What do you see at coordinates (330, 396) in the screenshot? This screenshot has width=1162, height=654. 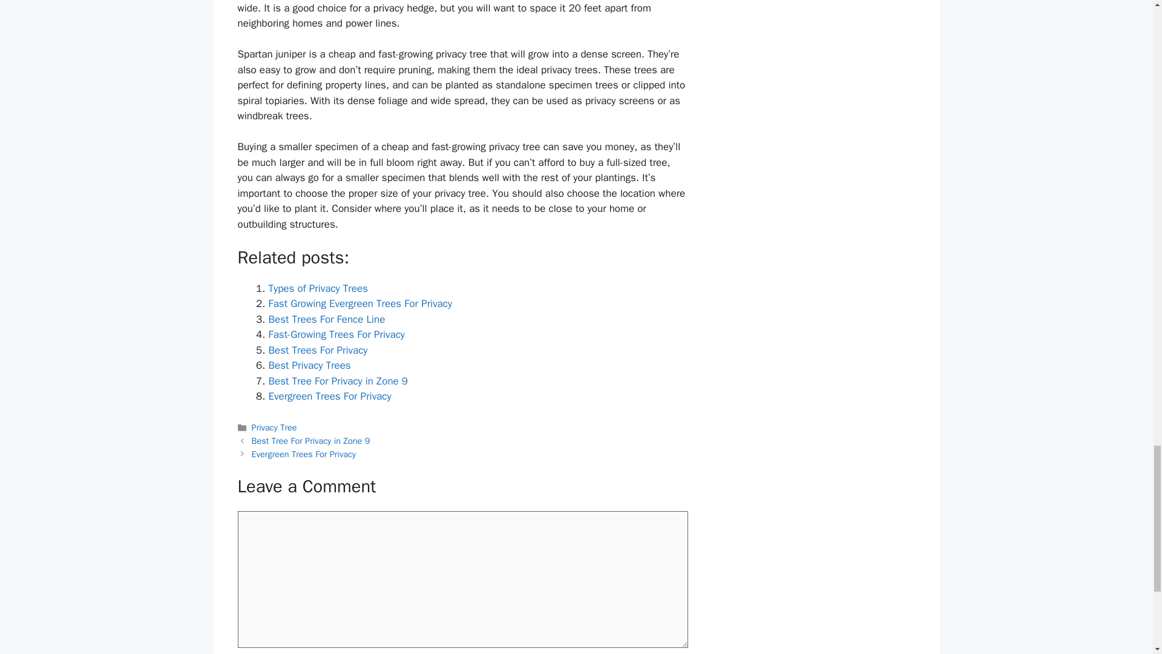 I see `Evergreen Trees For Privacy` at bounding box center [330, 396].